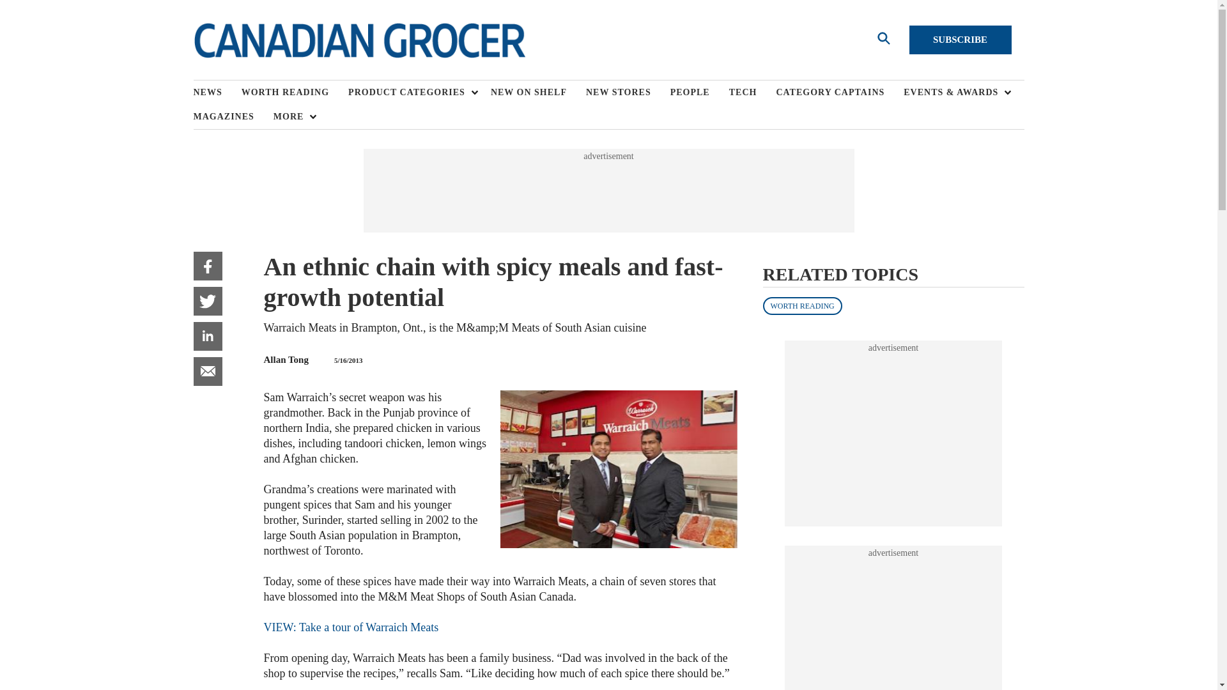 The image size is (1227, 690). Describe the element at coordinates (893, 433) in the screenshot. I see `3rd party ad content` at that location.